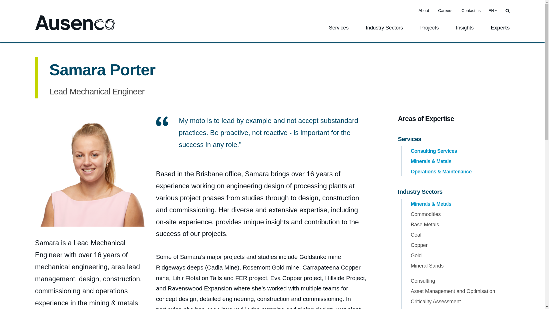 This screenshot has height=309, width=549. What do you see at coordinates (500, 32) in the screenshot?
I see `Experts` at bounding box center [500, 32].